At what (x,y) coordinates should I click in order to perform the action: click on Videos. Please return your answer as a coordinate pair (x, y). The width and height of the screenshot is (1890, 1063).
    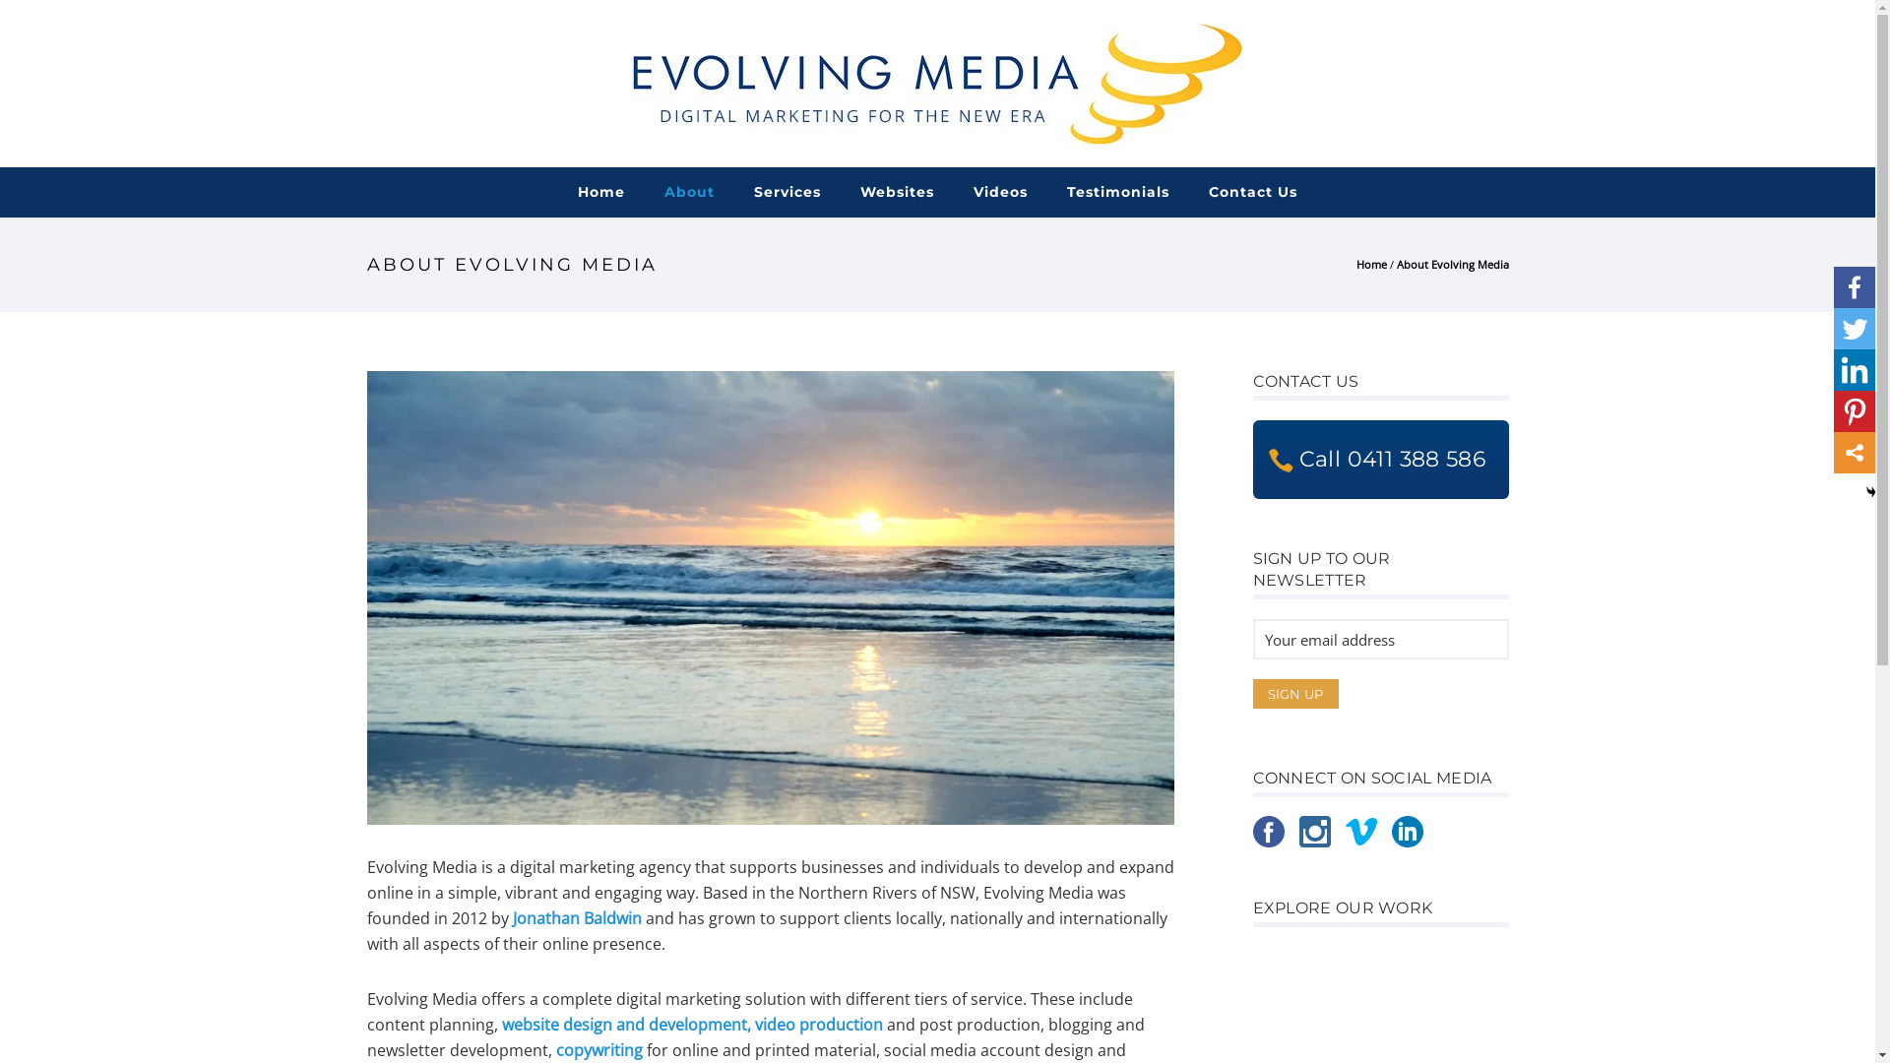
    Looking at the image, I should click on (1000, 192).